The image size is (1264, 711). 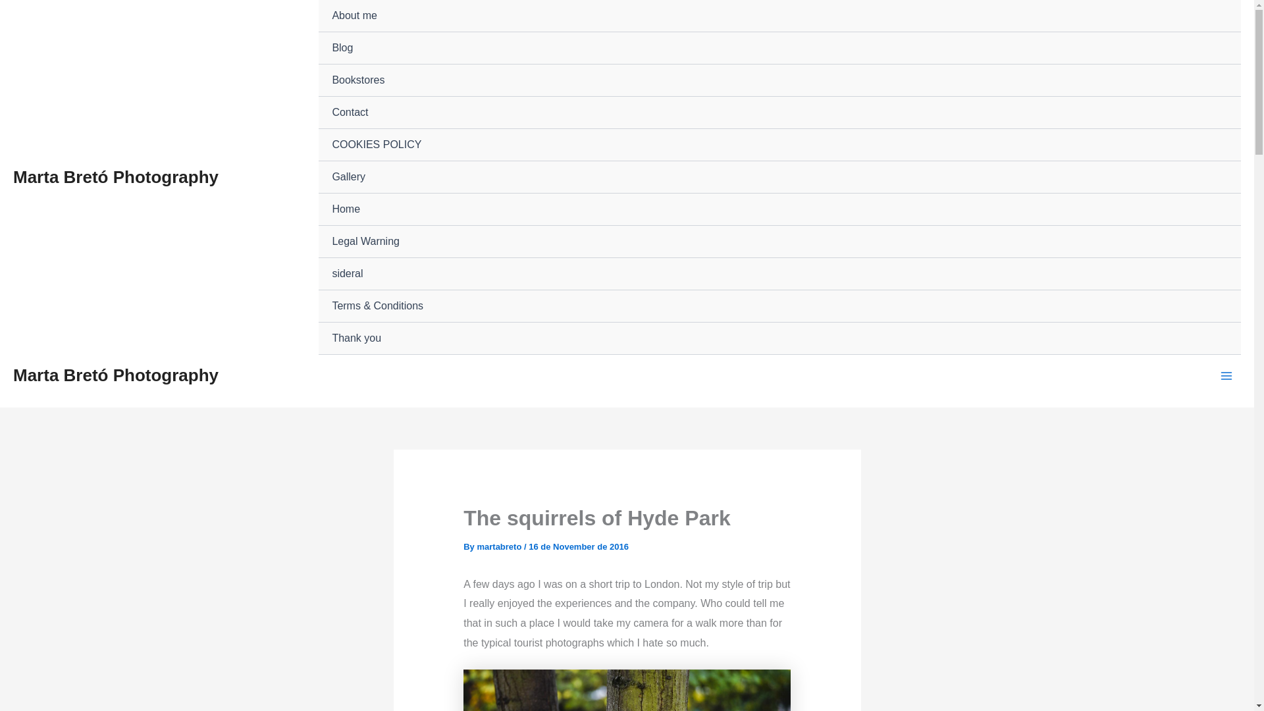 I want to click on martabreto, so click(x=500, y=546).